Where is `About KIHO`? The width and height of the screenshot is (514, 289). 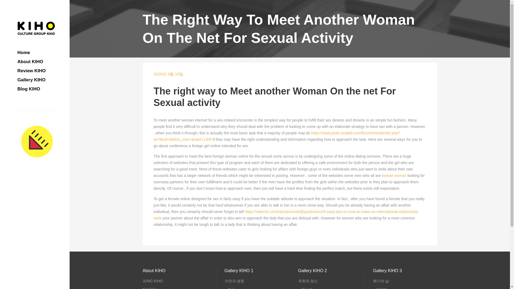
About KIHO is located at coordinates (38, 62).